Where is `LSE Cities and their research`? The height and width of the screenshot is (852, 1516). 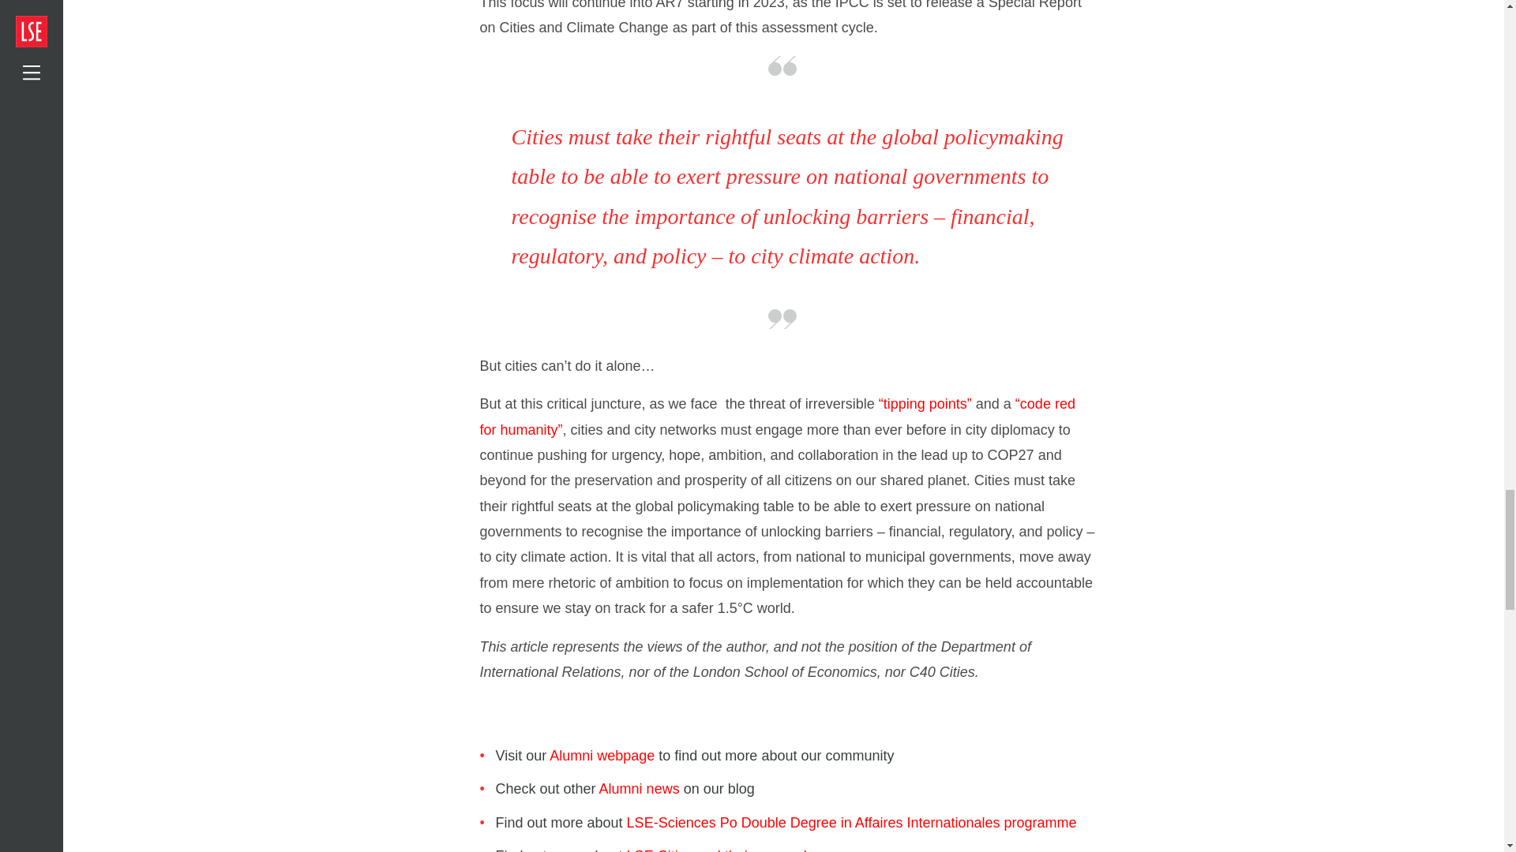 LSE Cities and their research is located at coordinates (719, 850).